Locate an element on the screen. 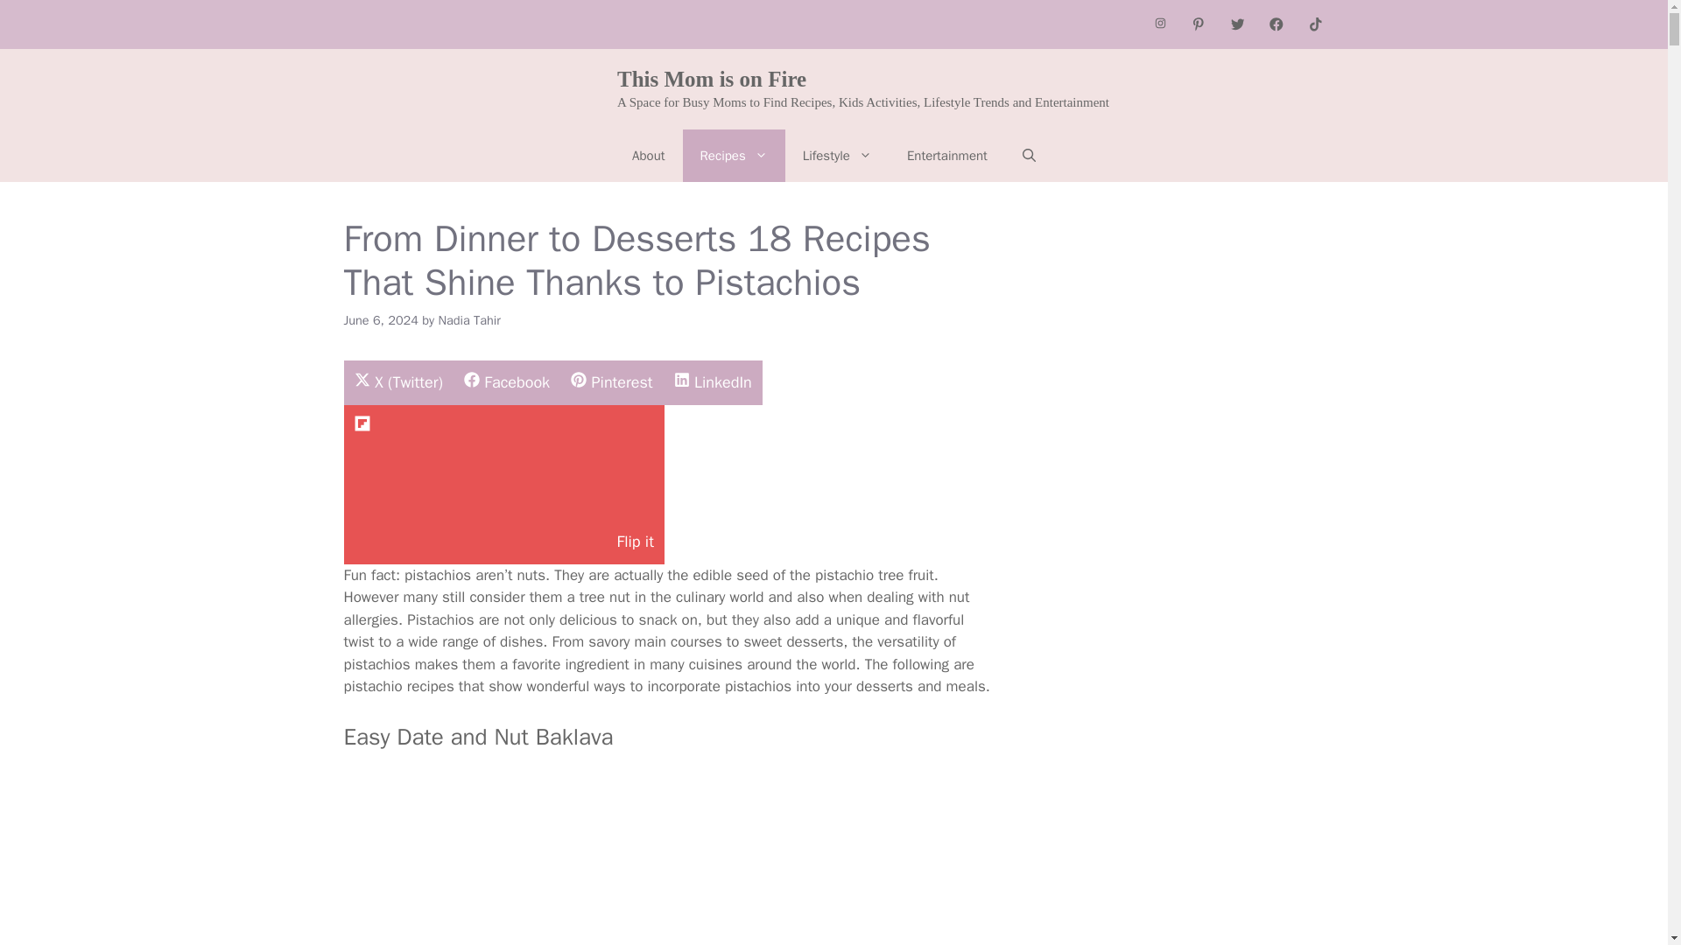 The width and height of the screenshot is (1681, 945). This Mom is on Fire is located at coordinates (711, 79).